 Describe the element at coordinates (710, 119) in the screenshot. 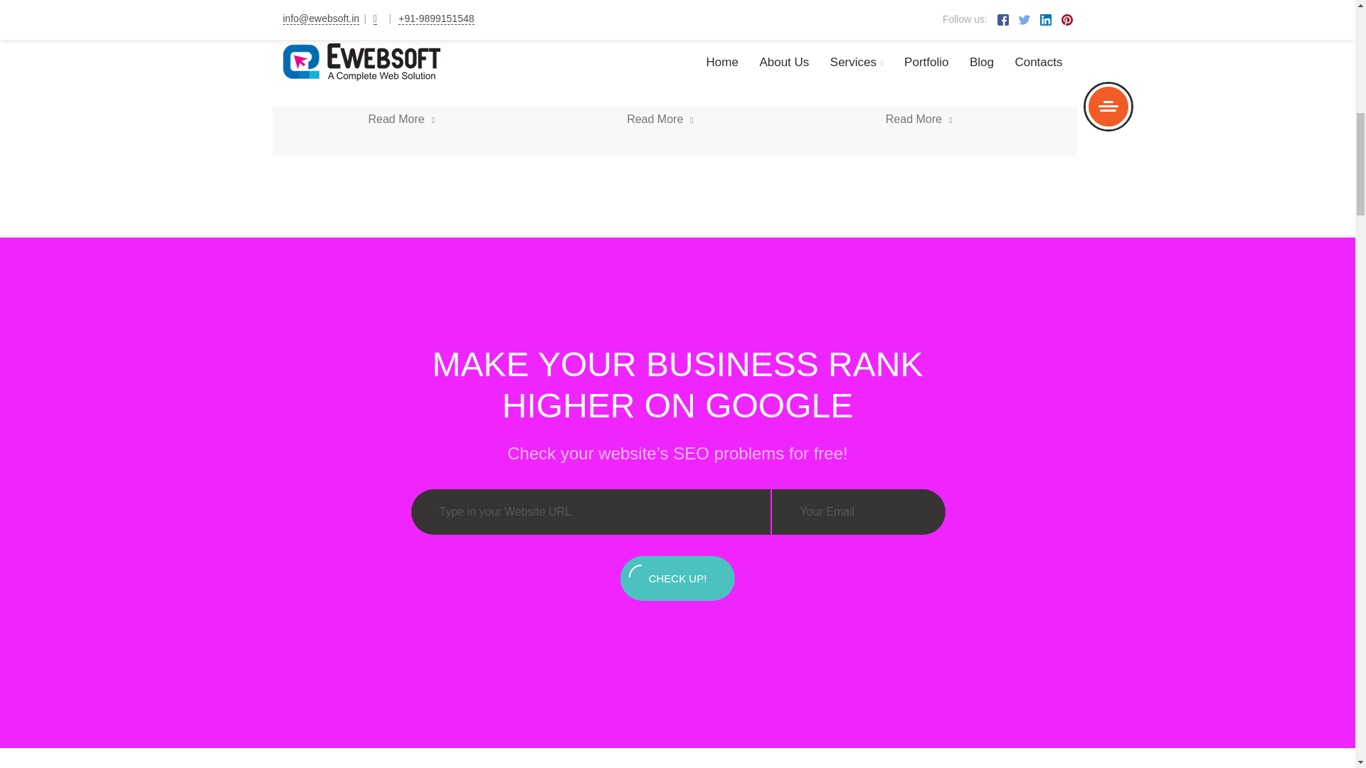

I see `Read More` at that location.